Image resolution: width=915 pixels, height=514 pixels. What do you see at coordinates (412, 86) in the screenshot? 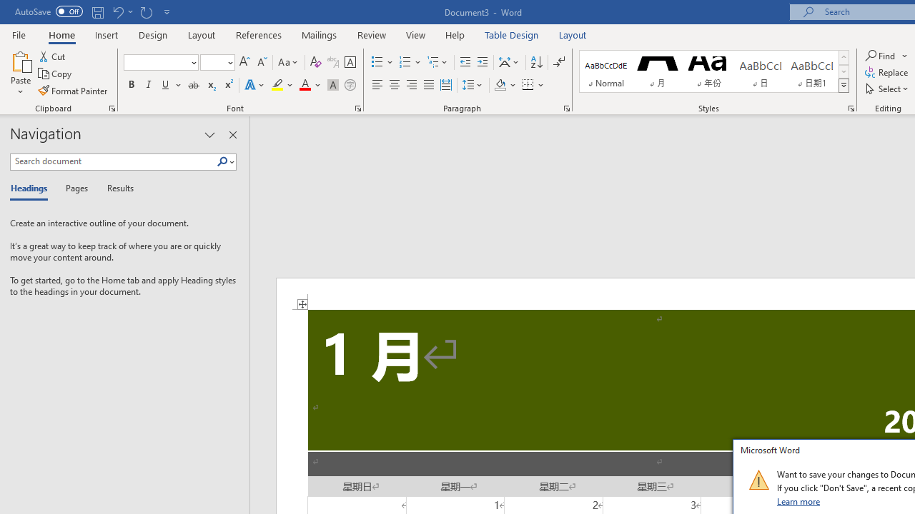
I see `Align Right` at bounding box center [412, 86].